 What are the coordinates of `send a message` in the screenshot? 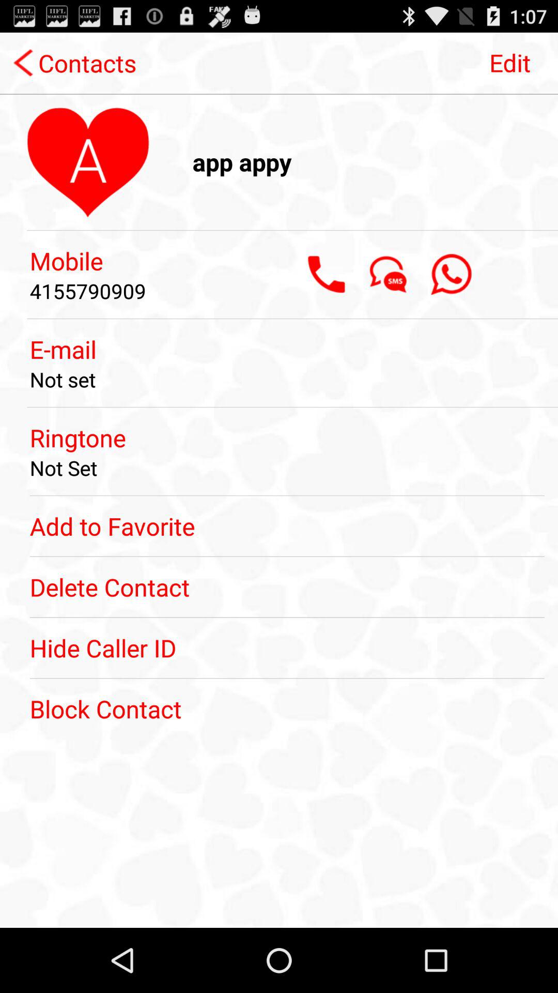 It's located at (389, 274).